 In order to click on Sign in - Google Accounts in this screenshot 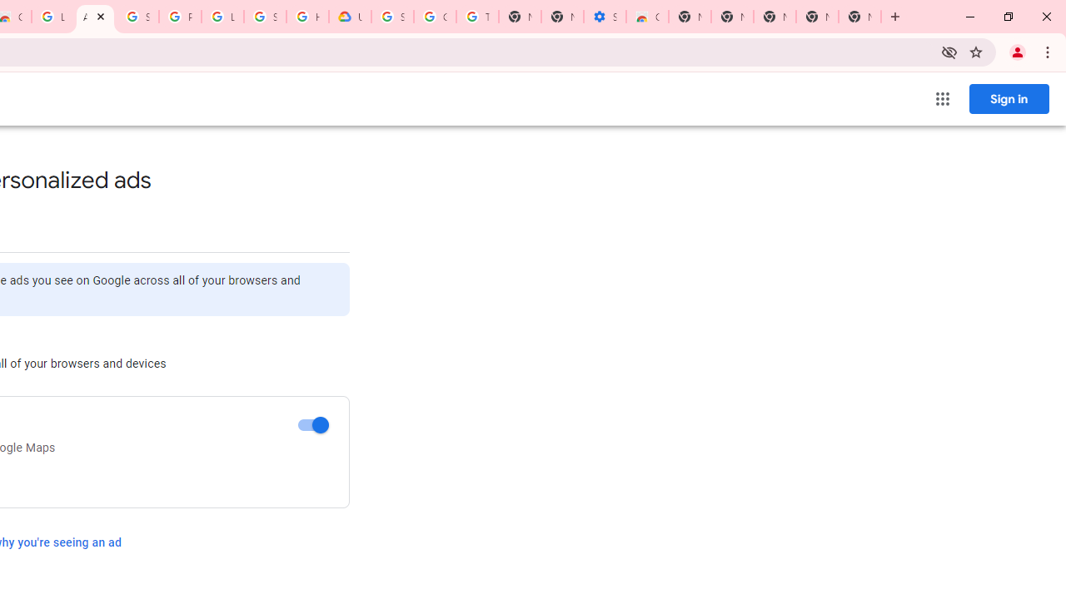, I will do `click(137, 17)`.